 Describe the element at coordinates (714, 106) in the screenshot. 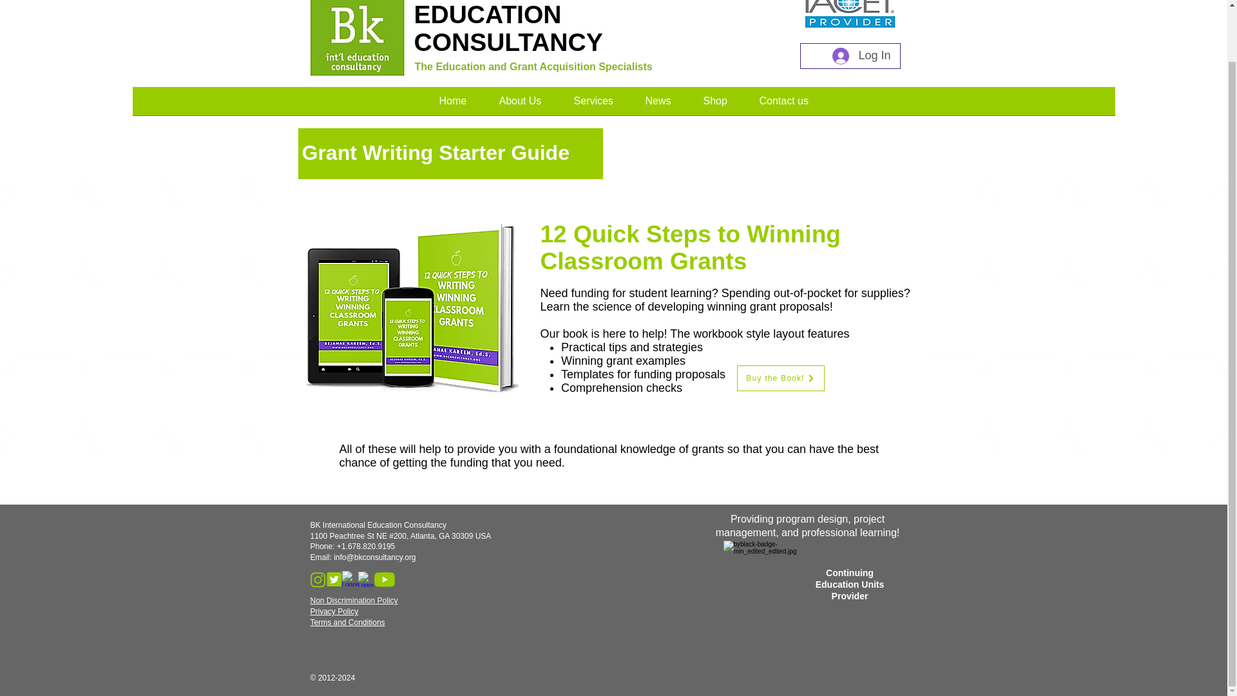

I see `Shop` at that location.